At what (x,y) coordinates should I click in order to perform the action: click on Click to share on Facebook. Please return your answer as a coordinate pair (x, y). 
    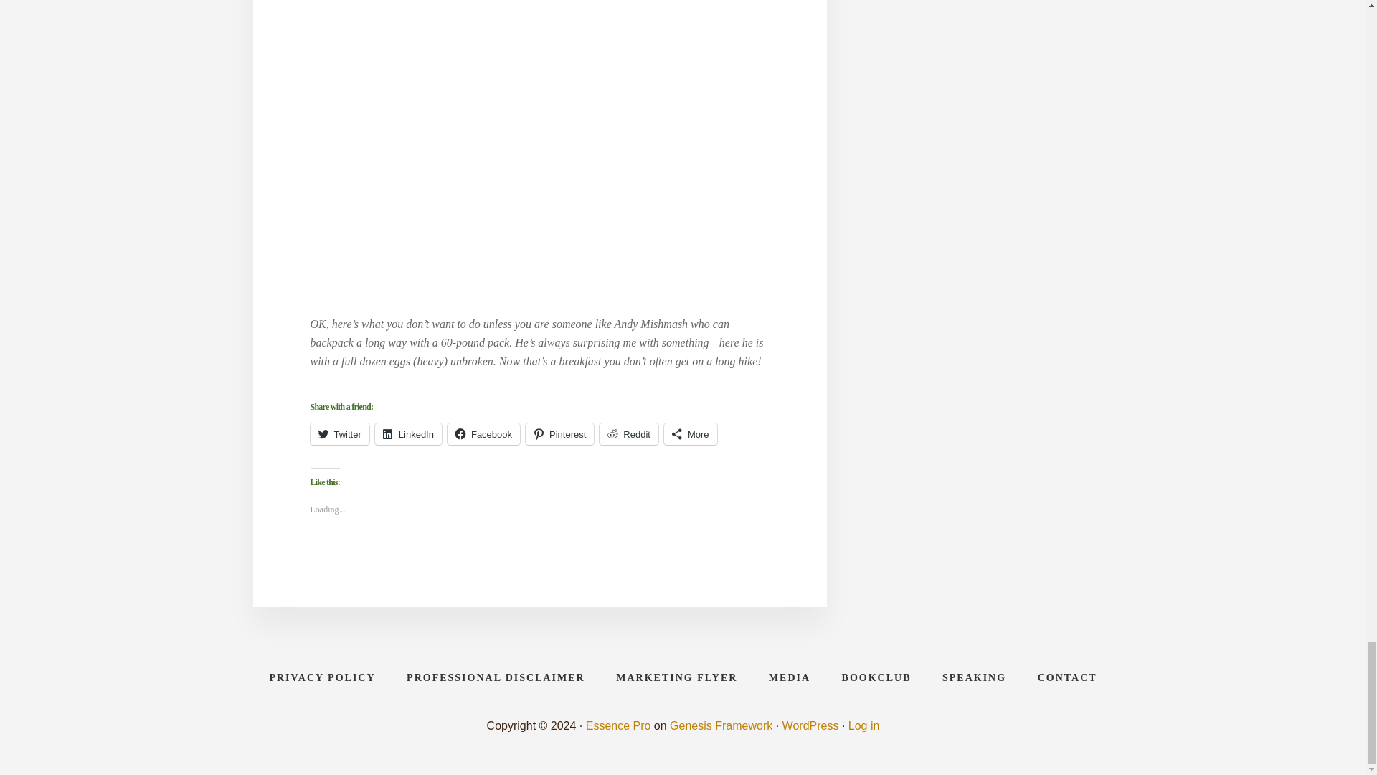
    Looking at the image, I should click on (483, 433).